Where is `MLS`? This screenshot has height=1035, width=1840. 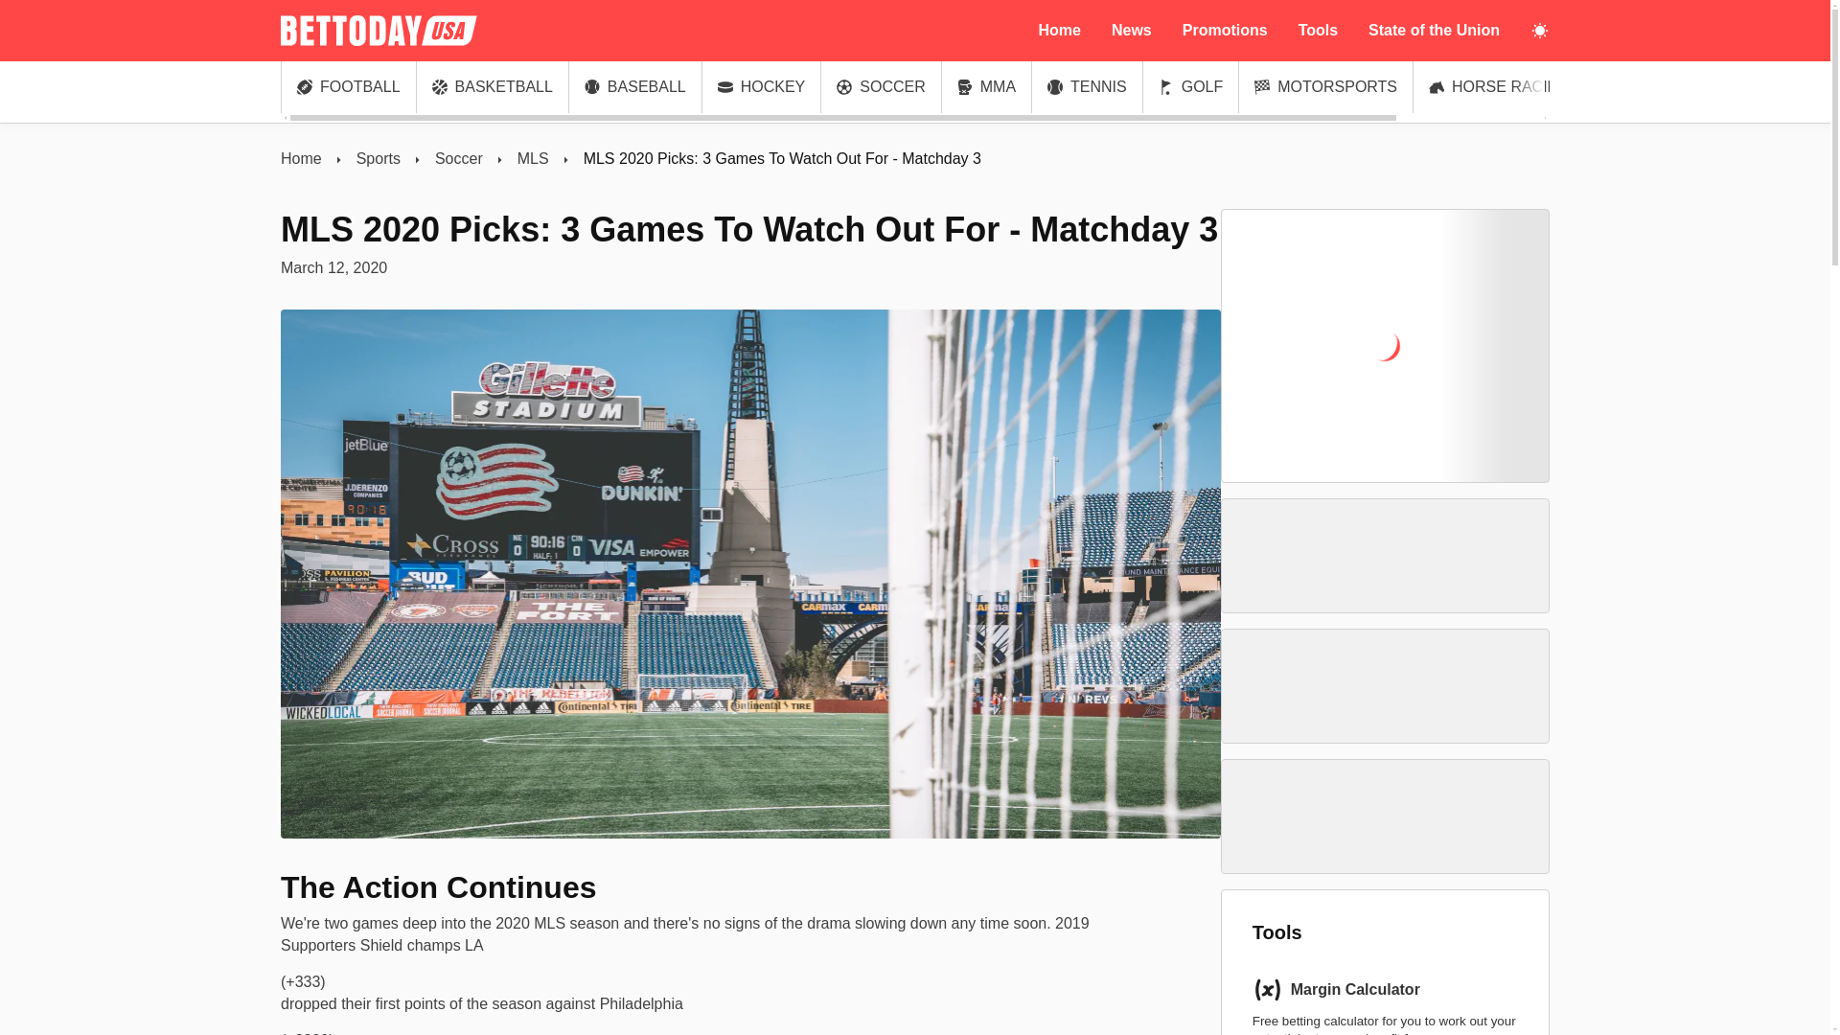 MLS is located at coordinates (533, 159).